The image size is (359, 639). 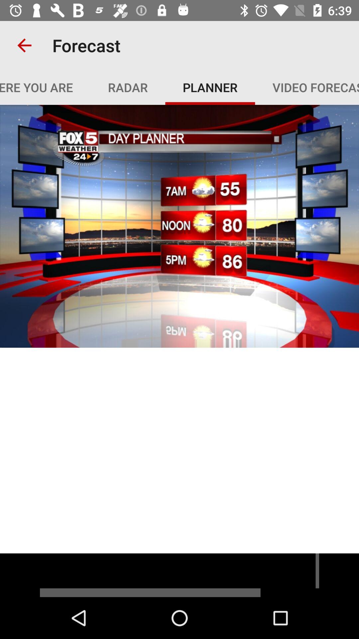 What do you see at coordinates (179, 575) in the screenshot?
I see `open advertisement` at bounding box center [179, 575].